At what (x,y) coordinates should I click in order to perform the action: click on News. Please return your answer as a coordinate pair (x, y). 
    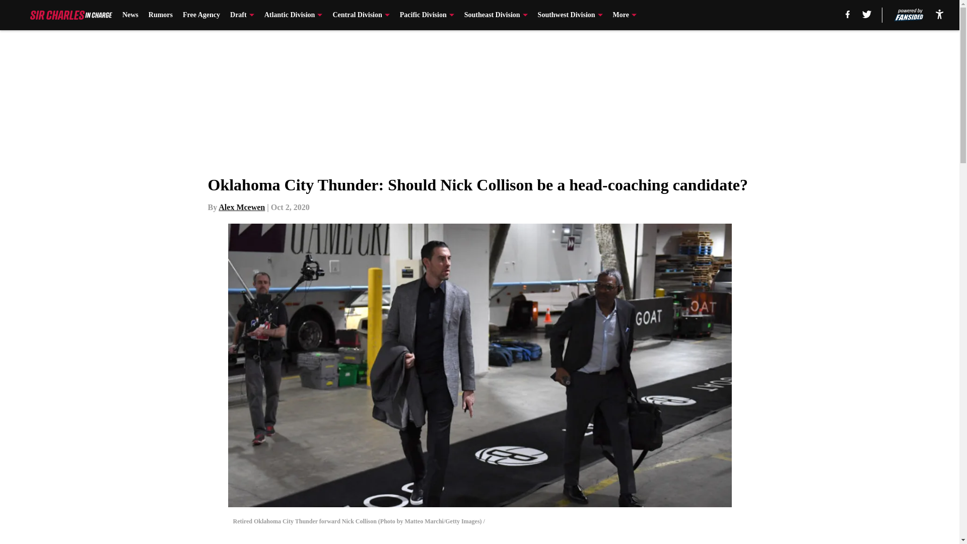
    Looking at the image, I should click on (130, 15).